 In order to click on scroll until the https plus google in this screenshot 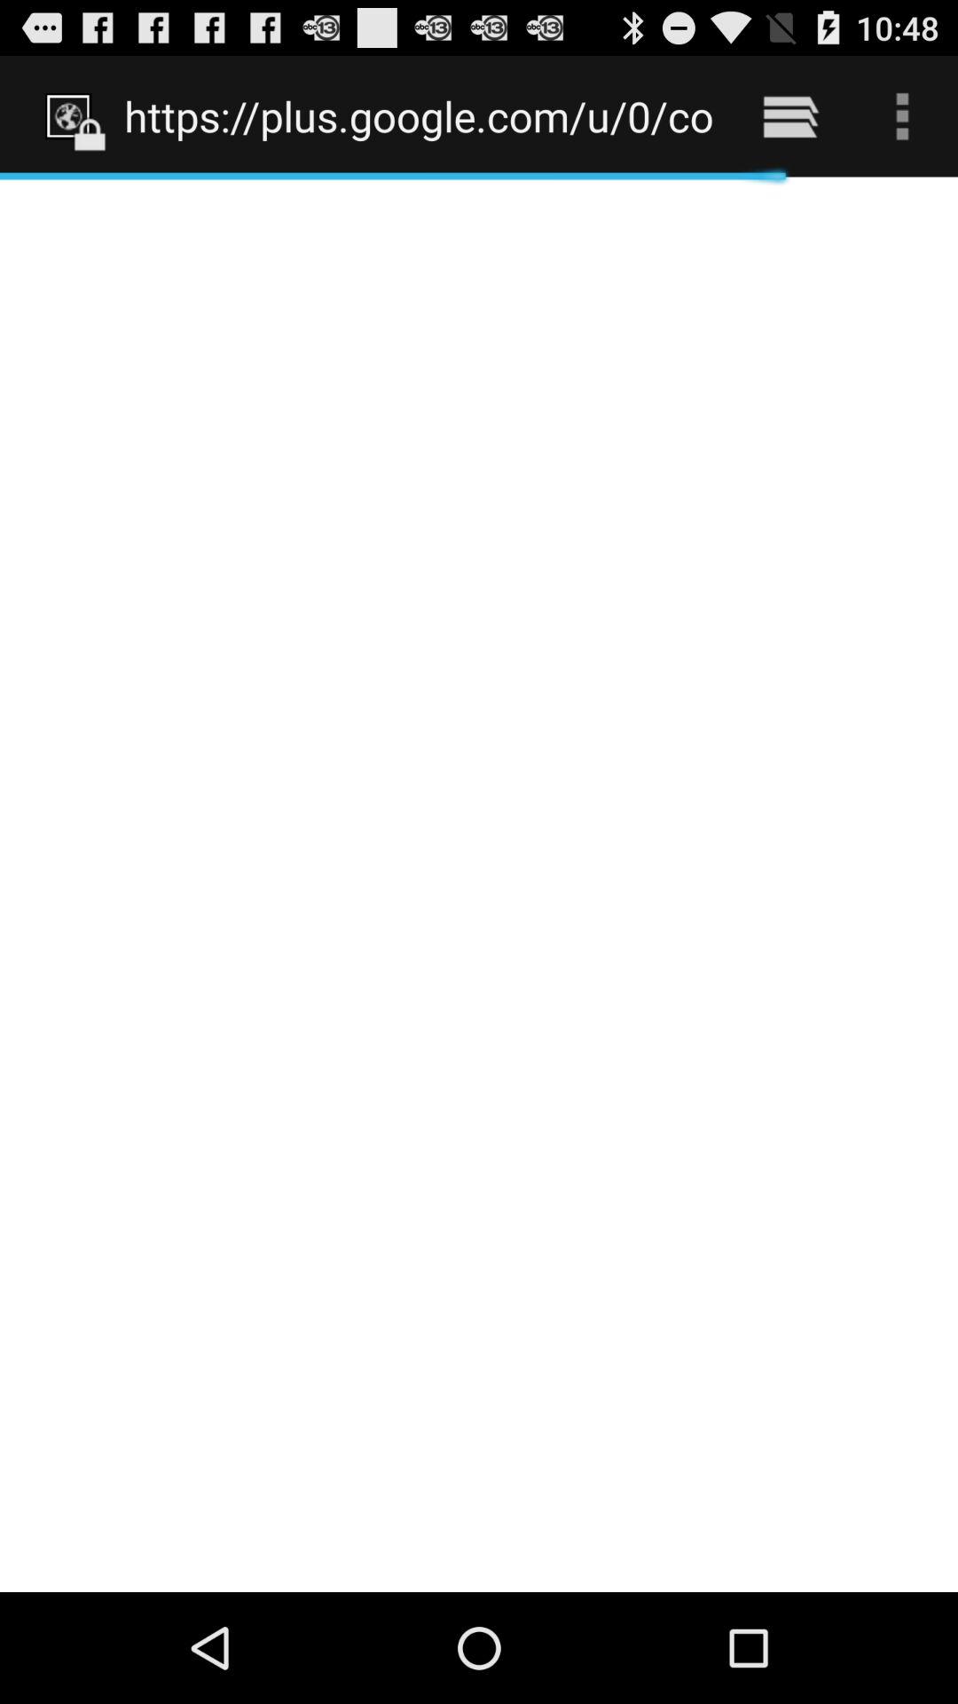, I will do `click(419, 115)`.